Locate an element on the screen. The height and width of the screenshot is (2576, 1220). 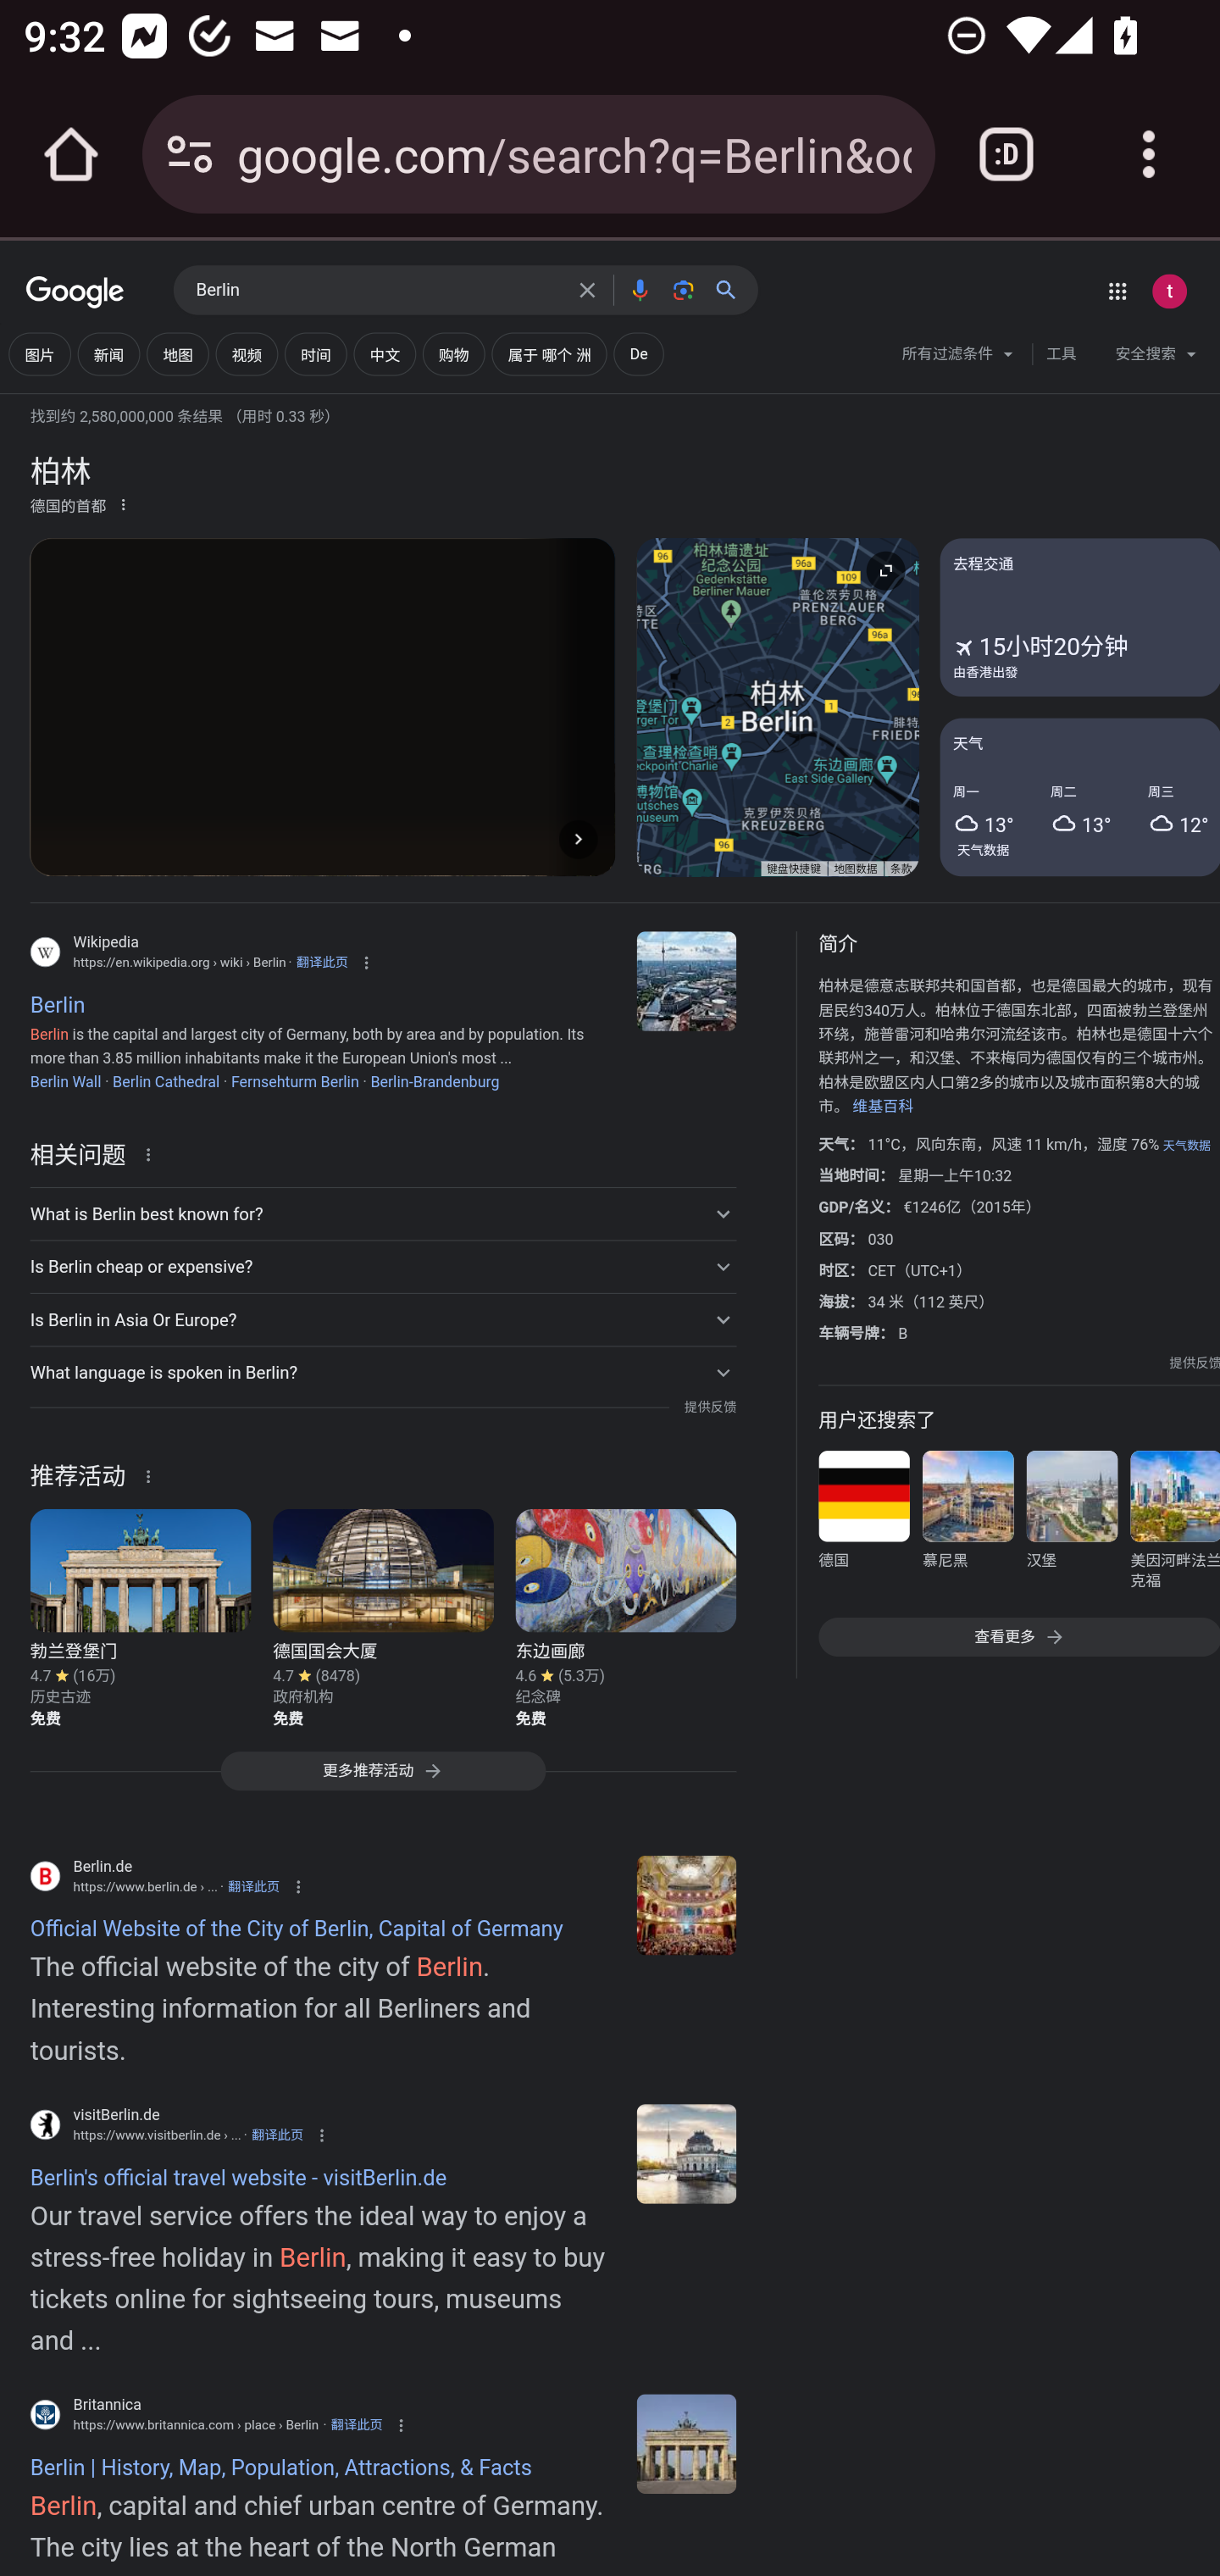
Berlin Cathedral is located at coordinates (166, 1081).